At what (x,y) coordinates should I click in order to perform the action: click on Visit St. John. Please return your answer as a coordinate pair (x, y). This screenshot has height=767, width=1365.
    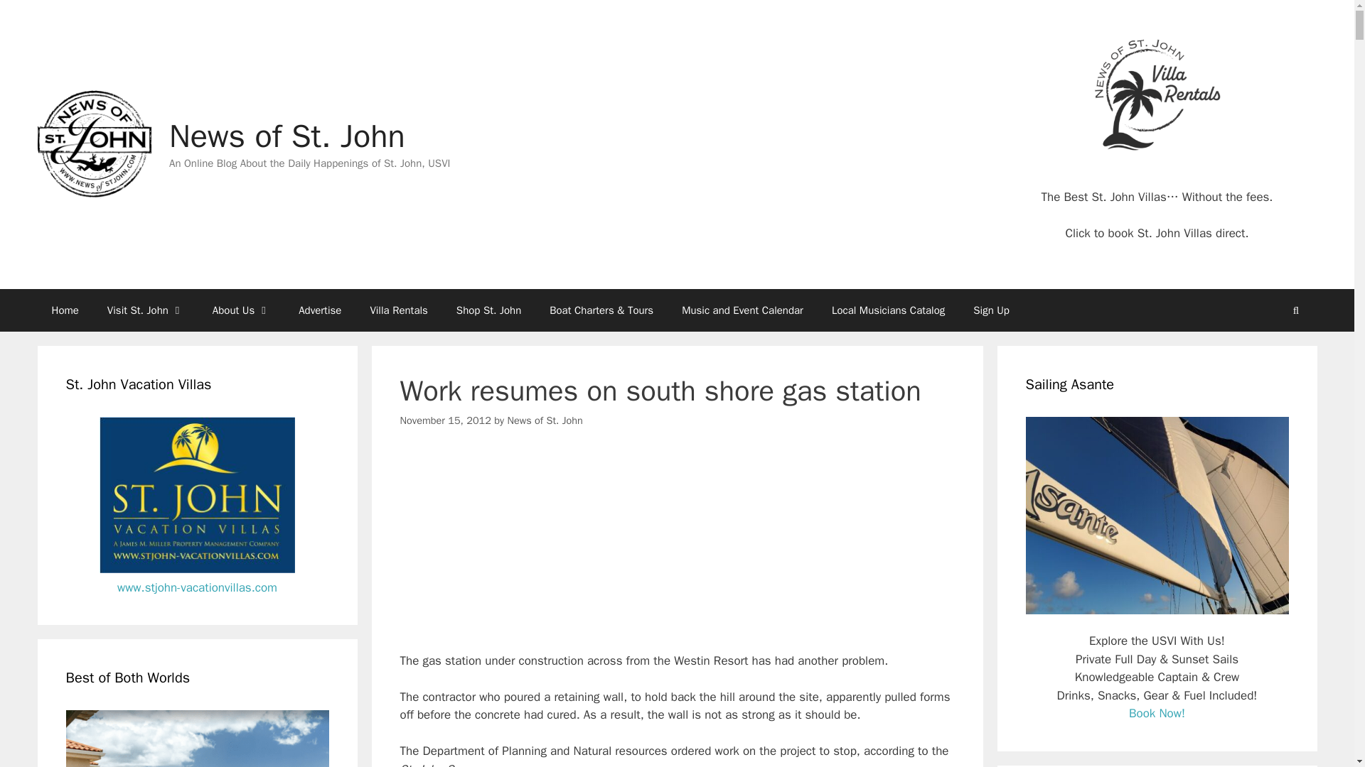
    Looking at the image, I should click on (145, 310).